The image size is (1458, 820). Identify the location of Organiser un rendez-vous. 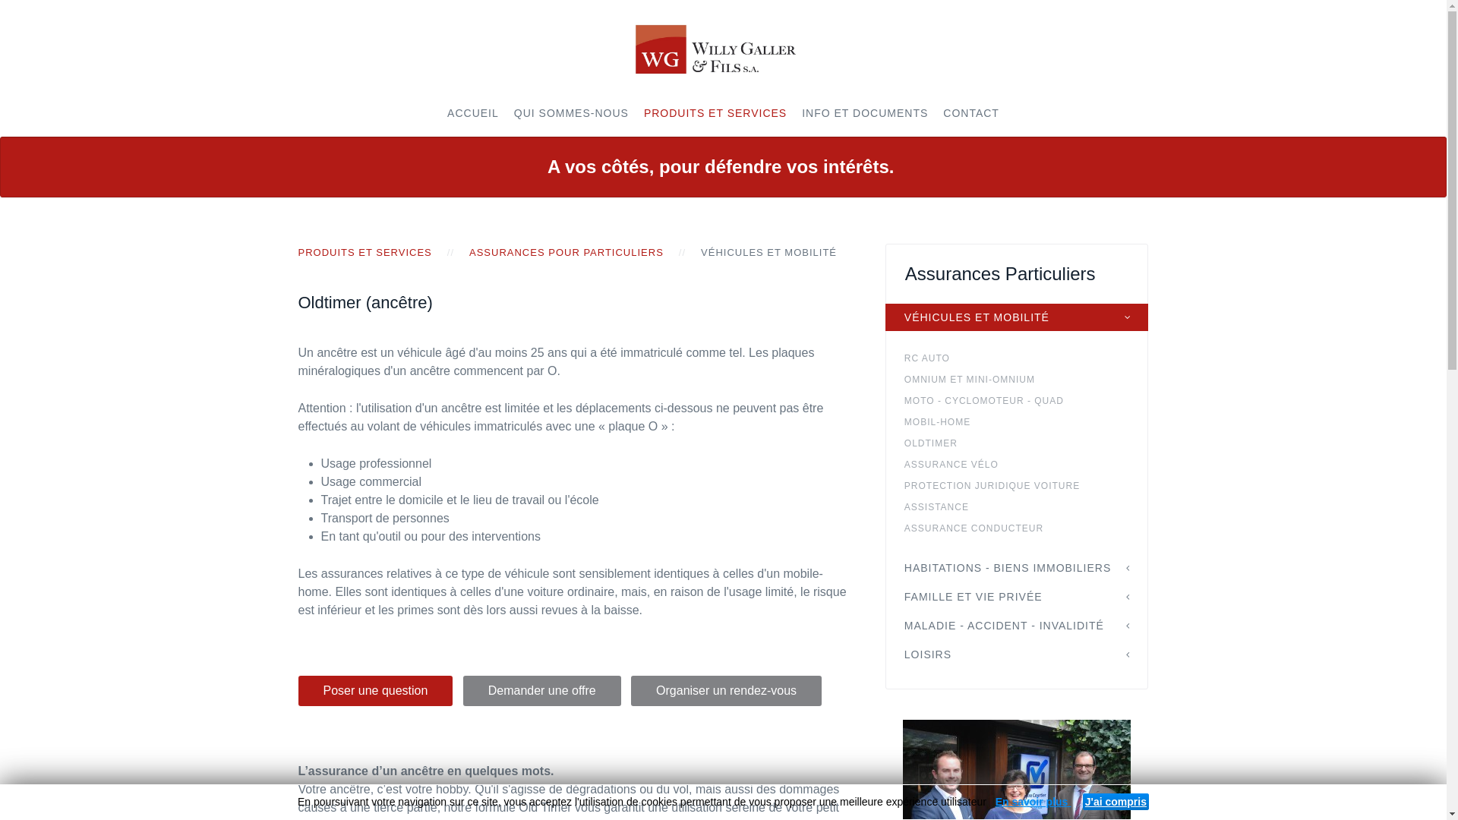
(726, 689).